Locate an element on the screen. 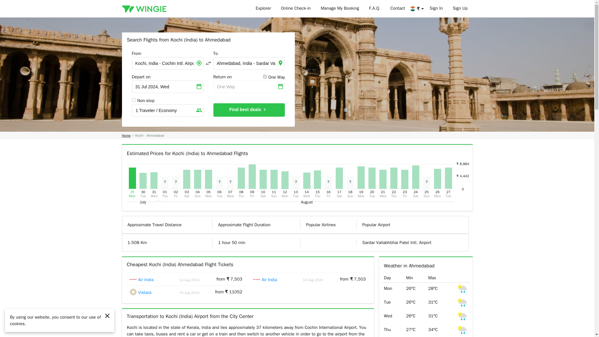  Online Check-in is located at coordinates (296, 9).